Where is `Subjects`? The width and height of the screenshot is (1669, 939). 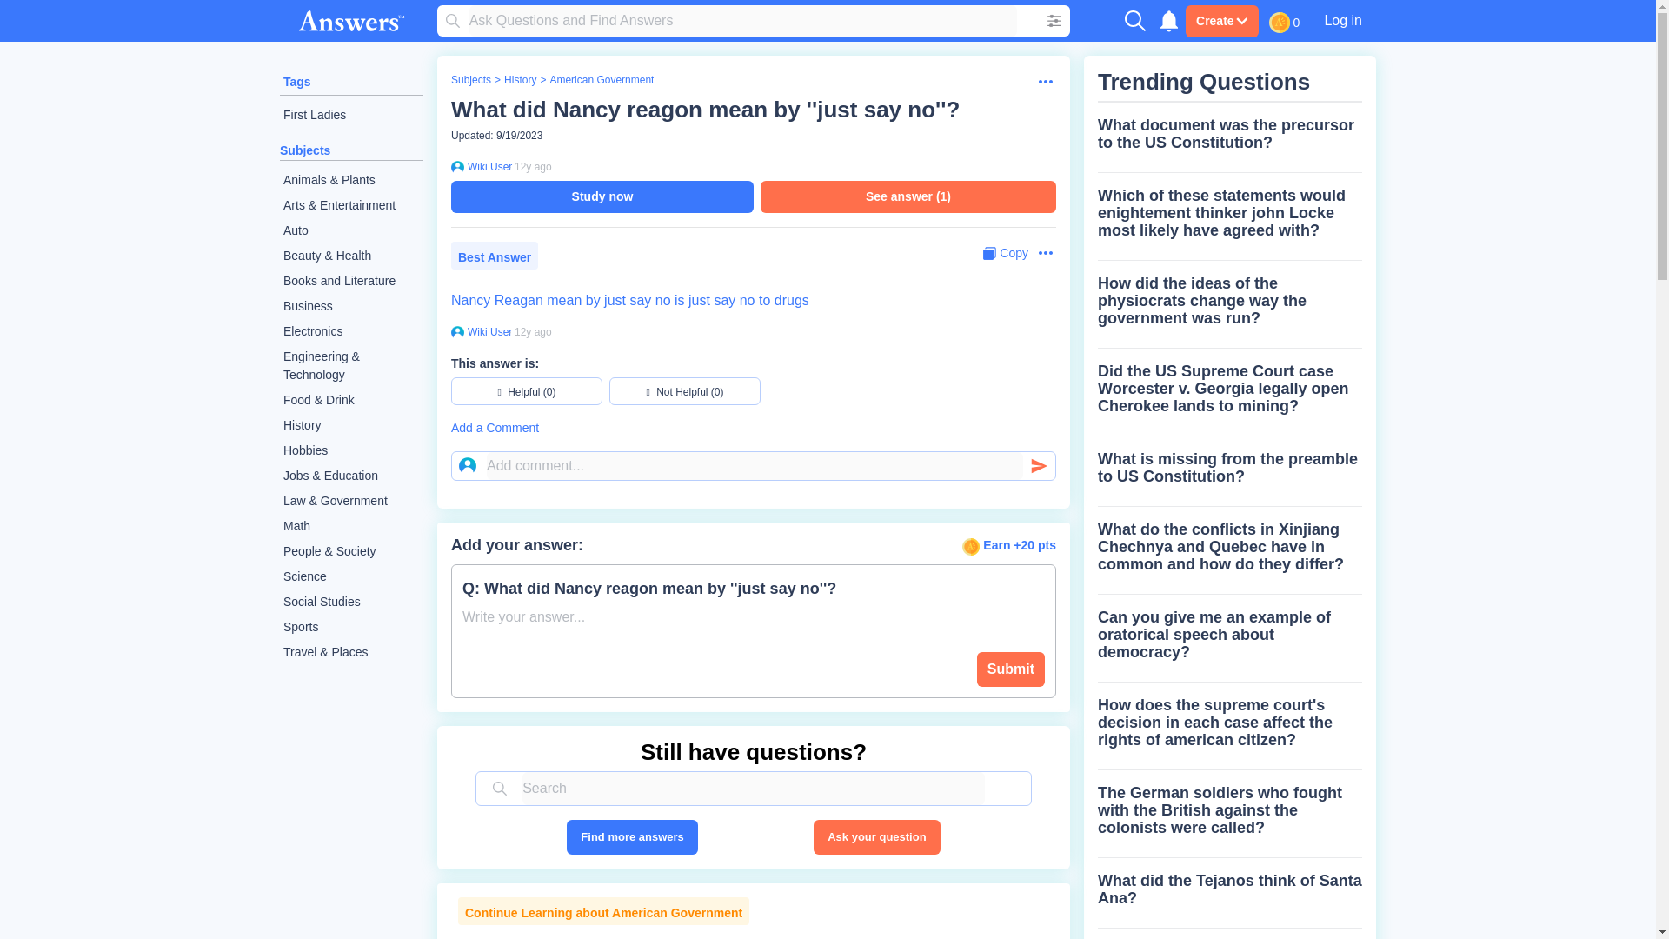 Subjects is located at coordinates (305, 150).